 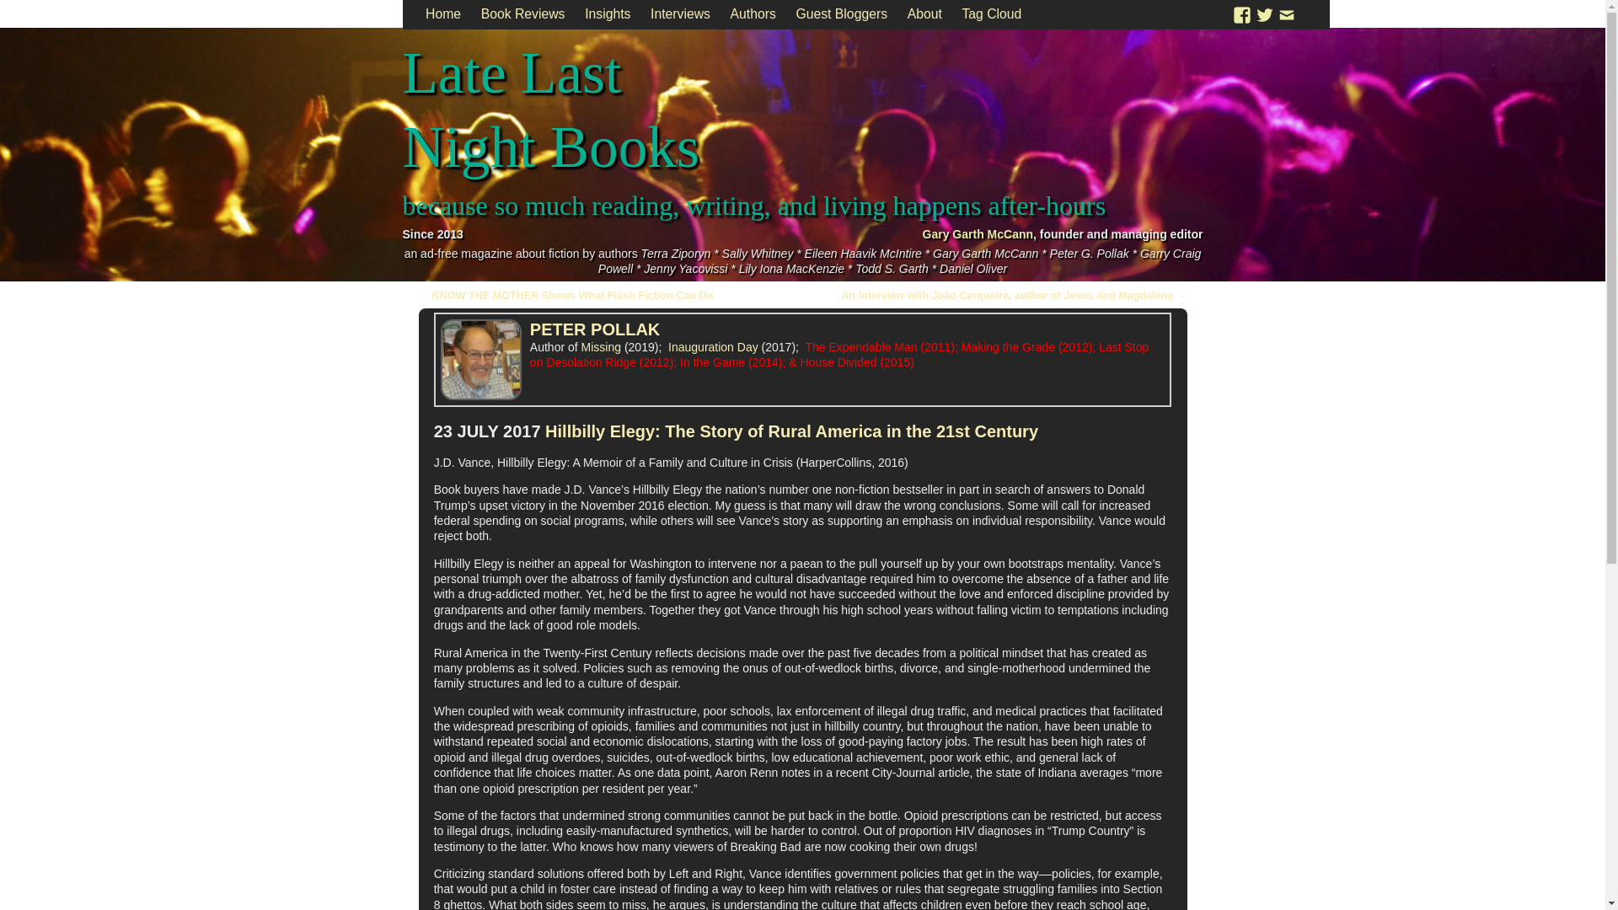 What do you see at coordinates (713, 347) in the screenshot?
I see `Inauguration Day` at bounding box center [713, 347].